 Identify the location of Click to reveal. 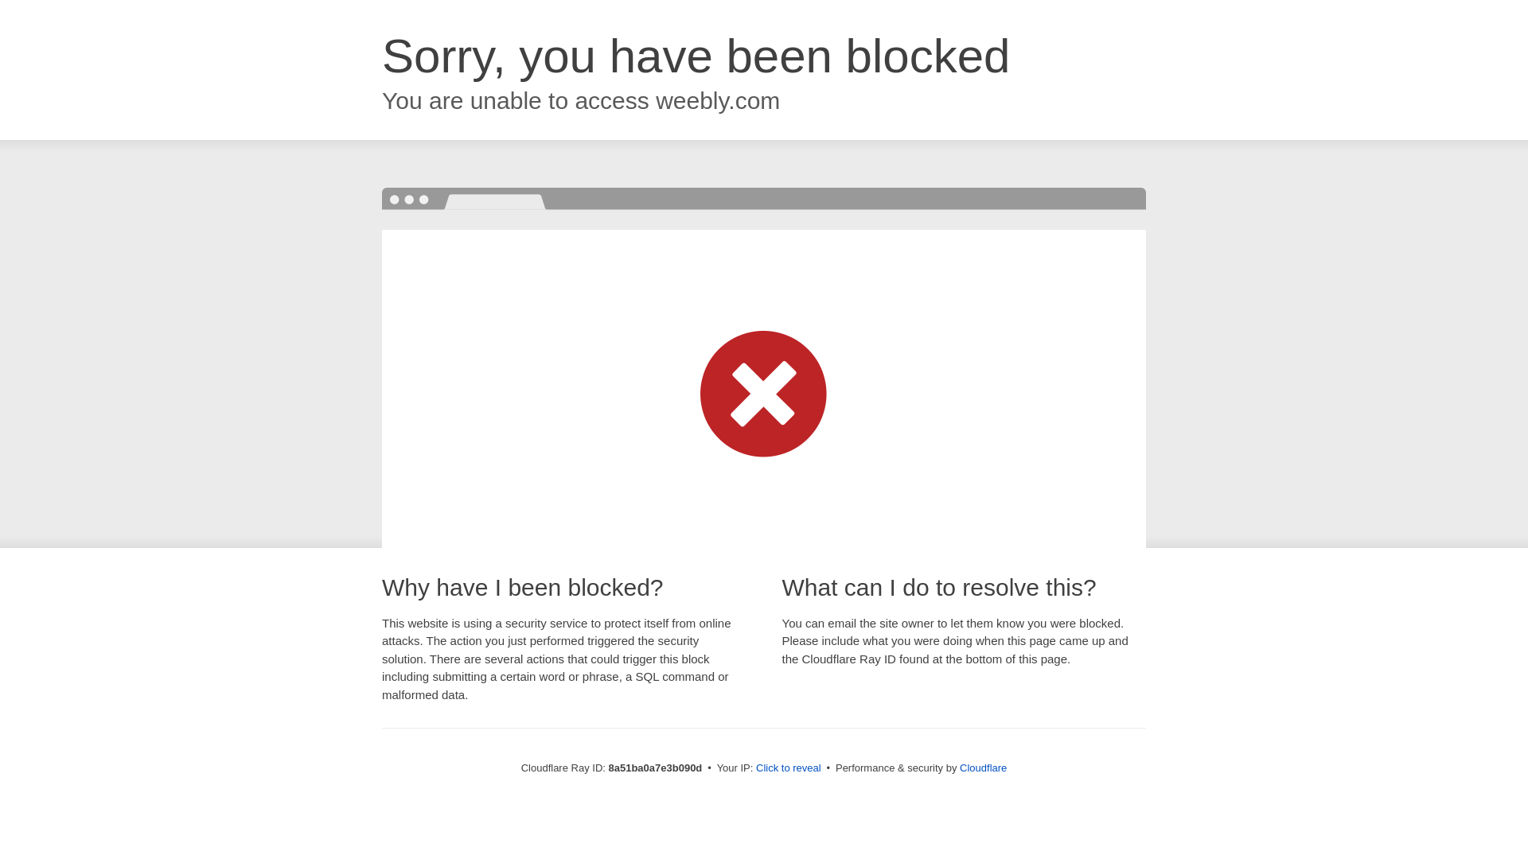
(789, 768).